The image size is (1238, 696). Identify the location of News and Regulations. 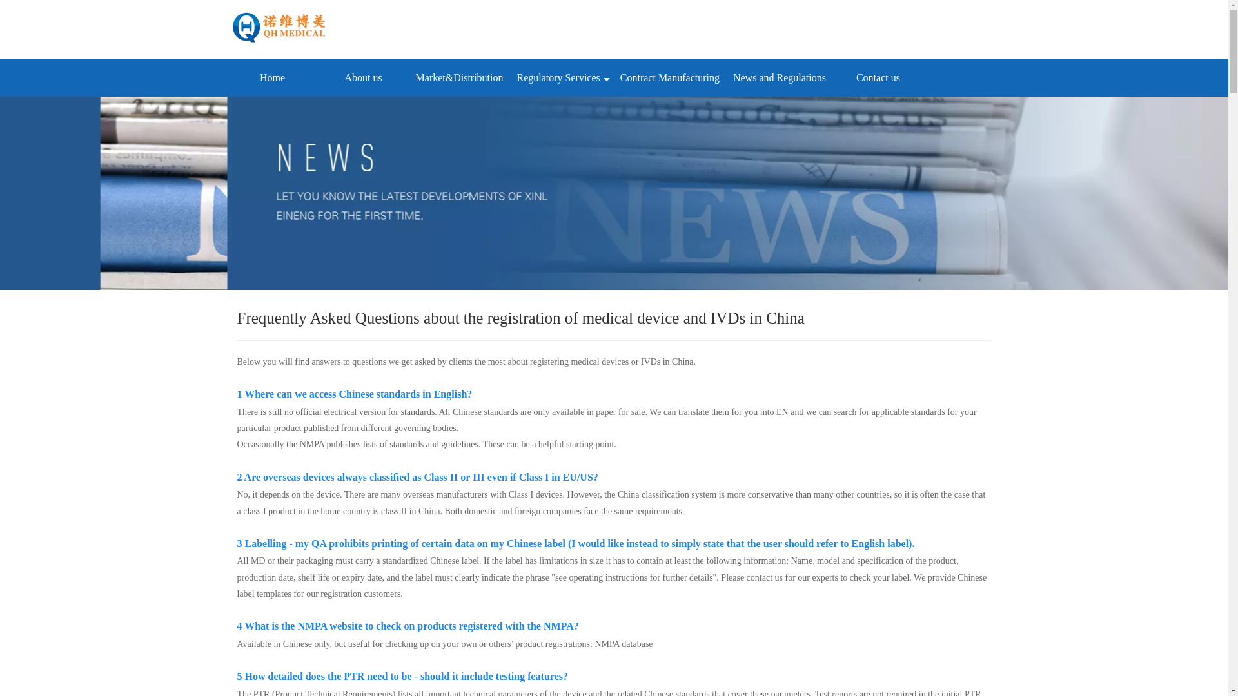
(779, 77).